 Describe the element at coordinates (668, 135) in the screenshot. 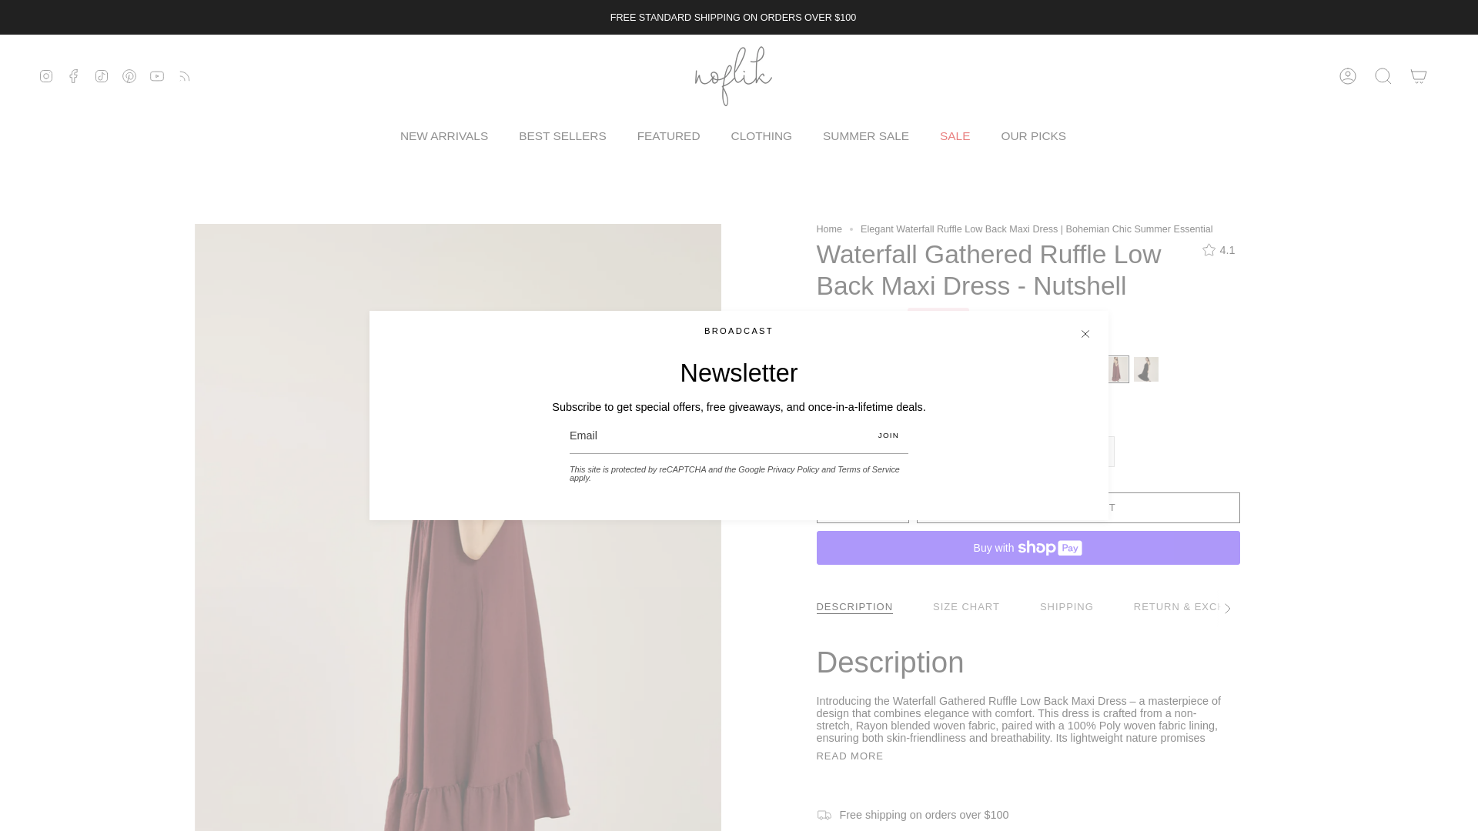

I see `FEATURED` at that location.